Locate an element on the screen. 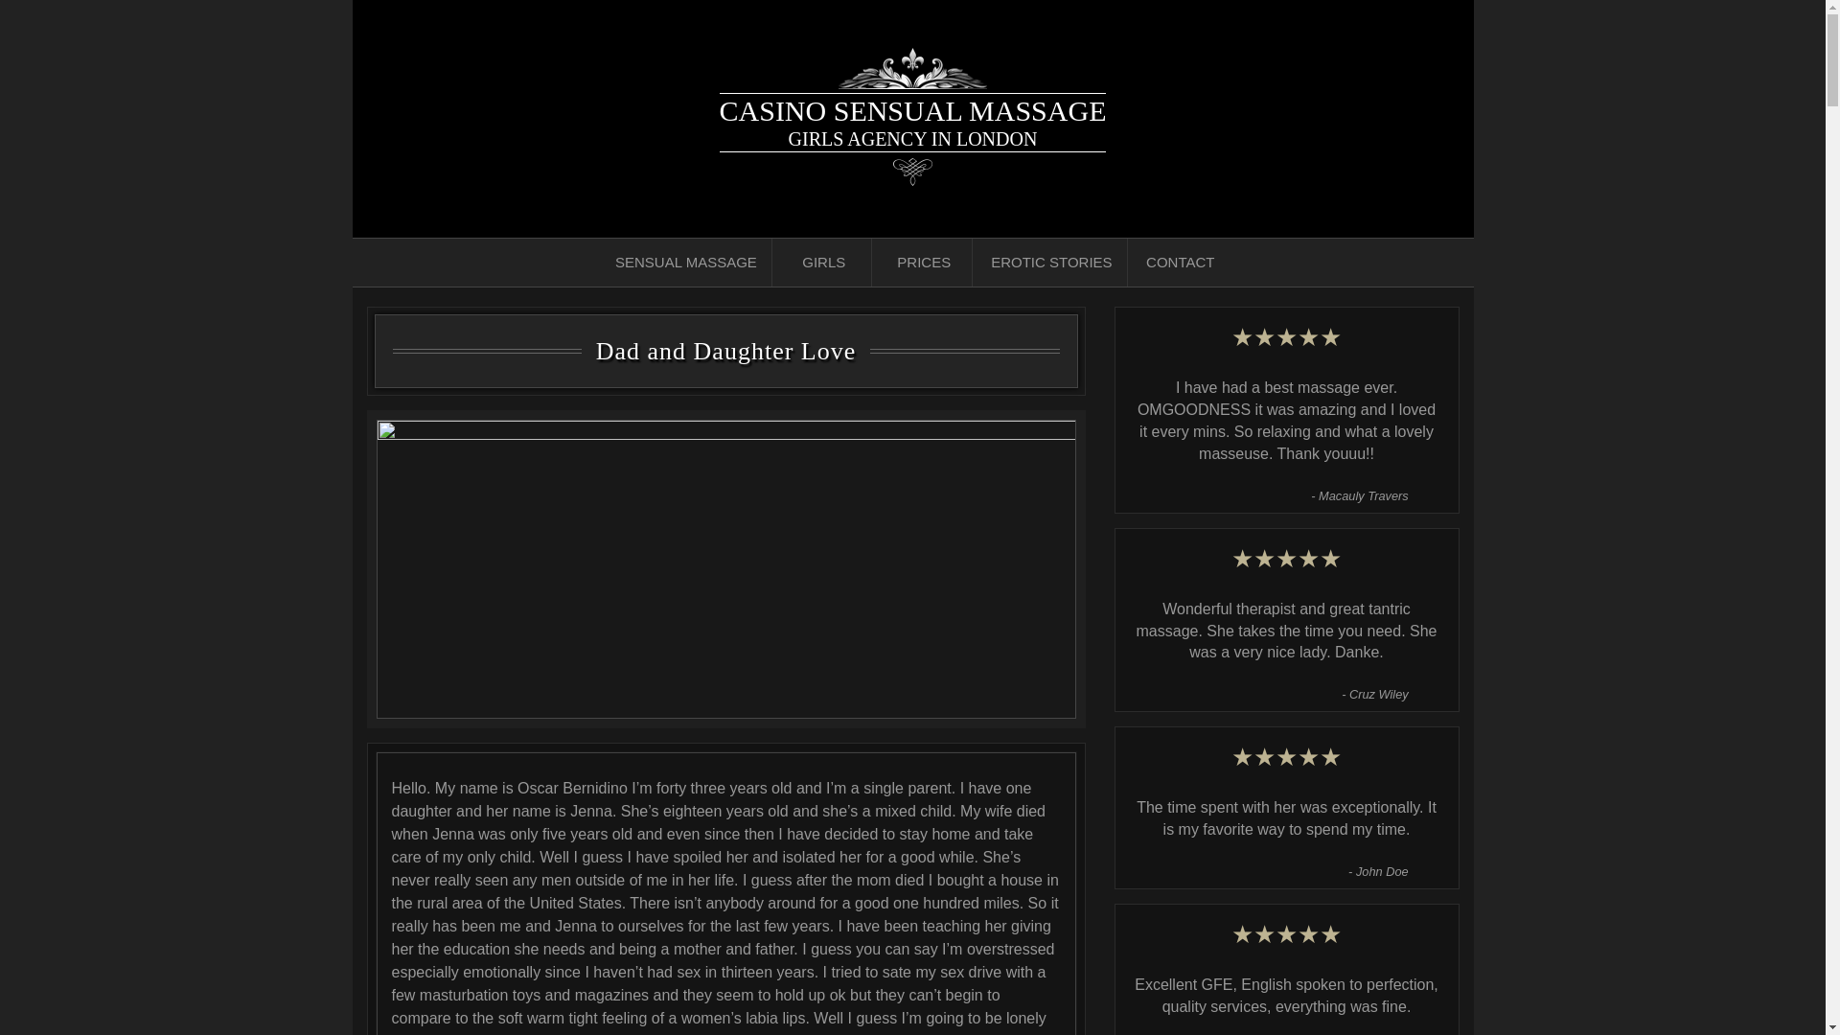 The height and width of the screenshot is (1035, 1840). SENSUAL MASSAGE is located at coordinates (686, 263).